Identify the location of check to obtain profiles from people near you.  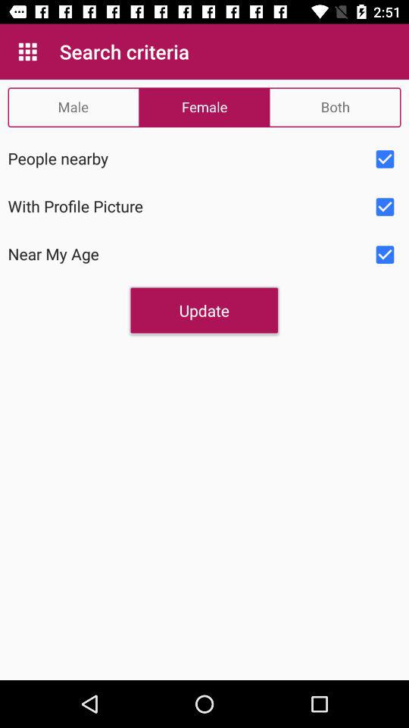
(385, 159).